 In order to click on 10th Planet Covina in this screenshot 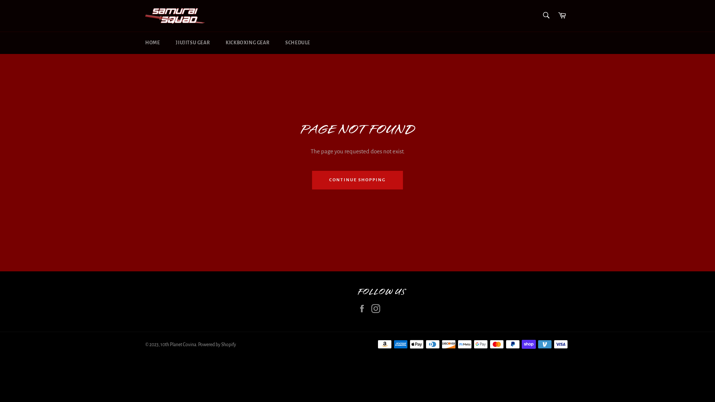, I will do `click(178, 345)`.